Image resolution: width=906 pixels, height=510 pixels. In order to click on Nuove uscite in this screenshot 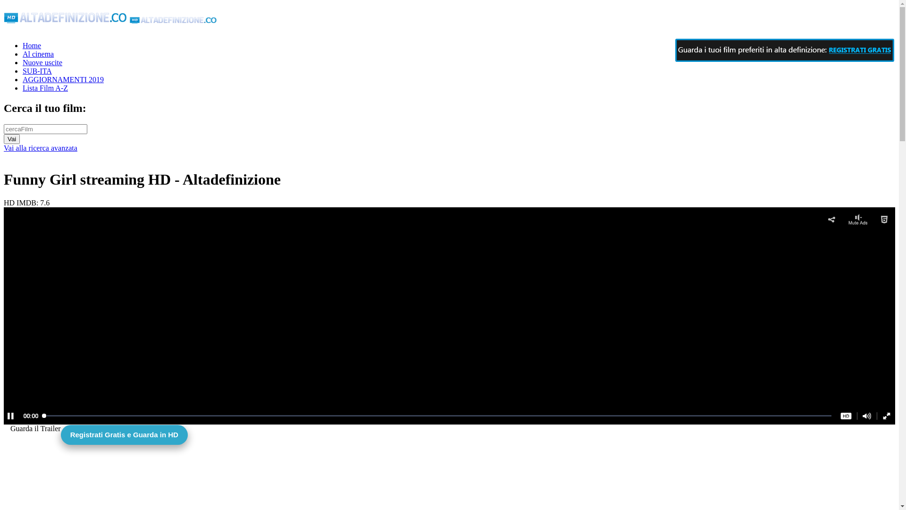, I will do `click(42, 62)`.